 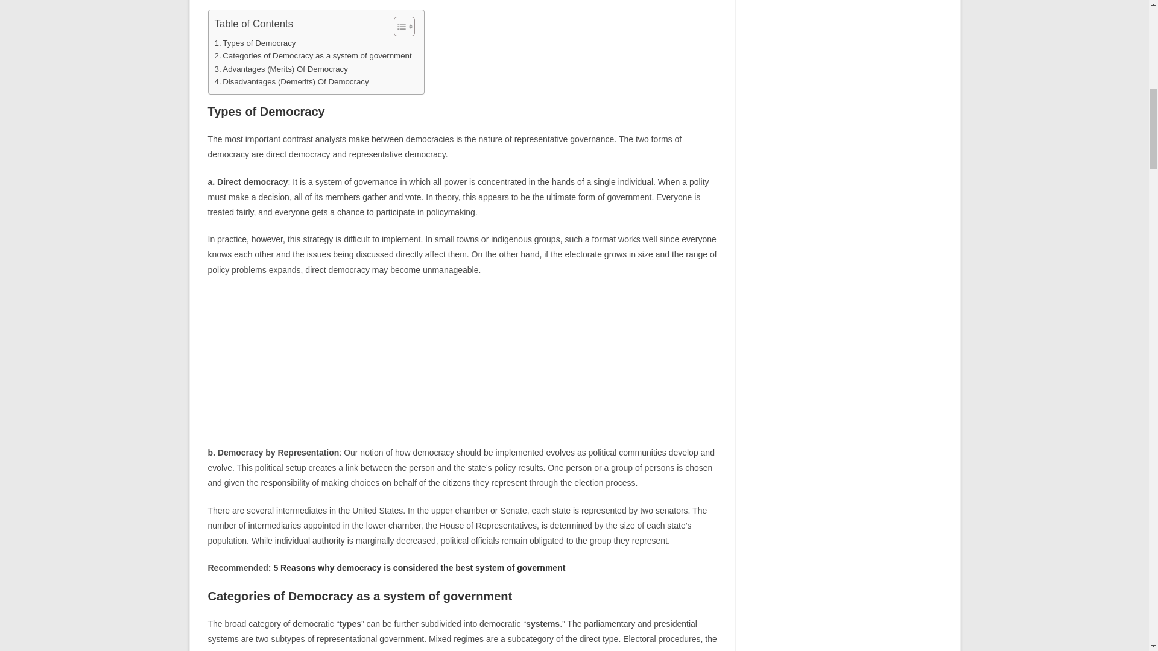 I want to click on Categories of Democracy as a system of government, so click(x=313, y=55).